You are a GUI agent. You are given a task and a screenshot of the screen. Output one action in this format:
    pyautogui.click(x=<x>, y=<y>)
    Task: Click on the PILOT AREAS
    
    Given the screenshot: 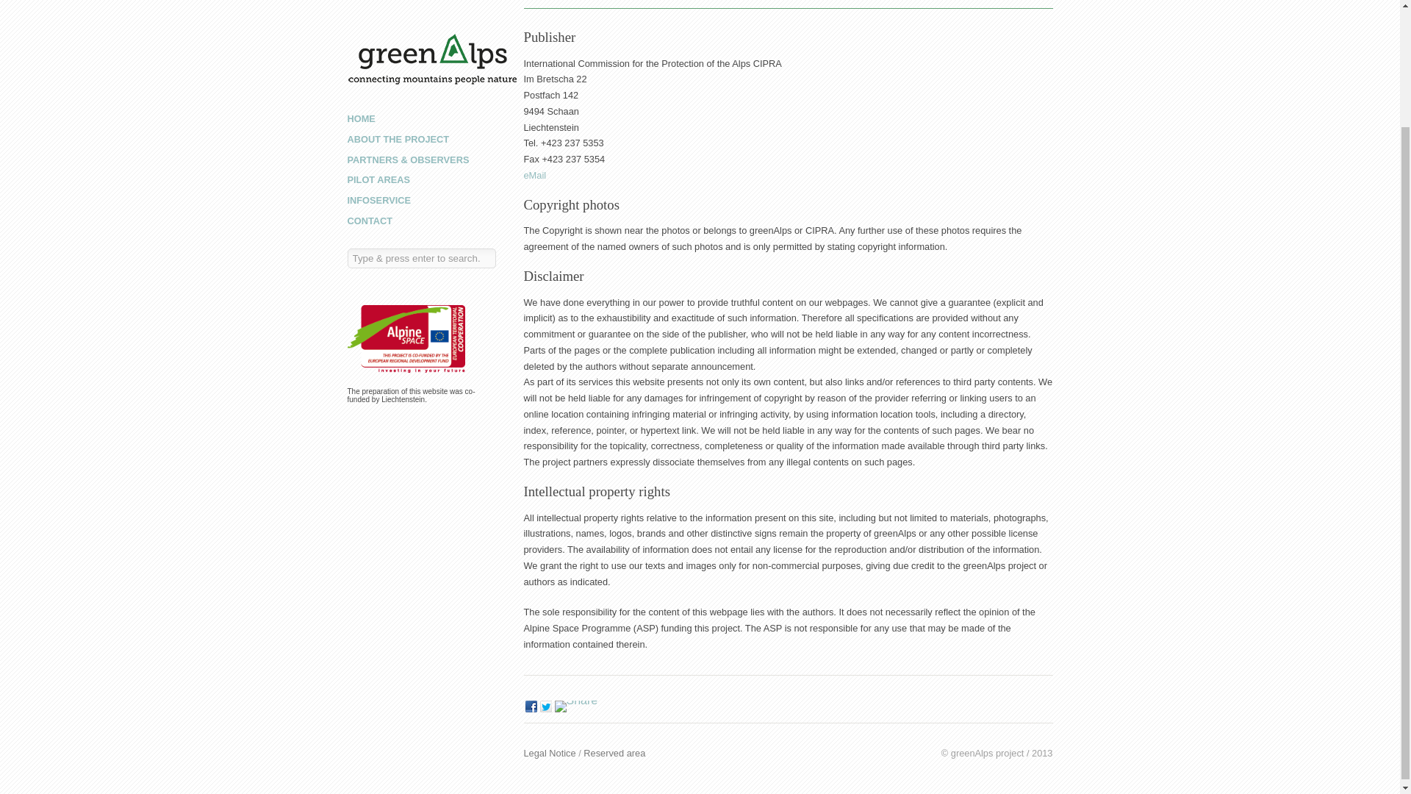 What is the action you would take?
    pyautogui.click(x=378, y=37)
    